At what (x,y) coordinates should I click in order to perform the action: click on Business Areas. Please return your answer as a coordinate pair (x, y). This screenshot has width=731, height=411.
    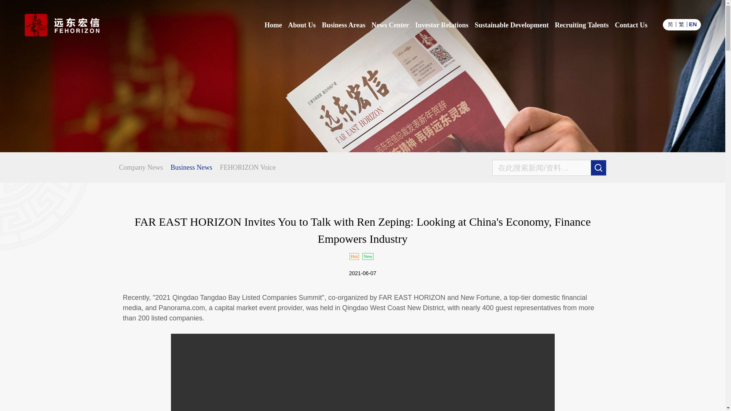
    Looking at the image, I should click on (344, 25).